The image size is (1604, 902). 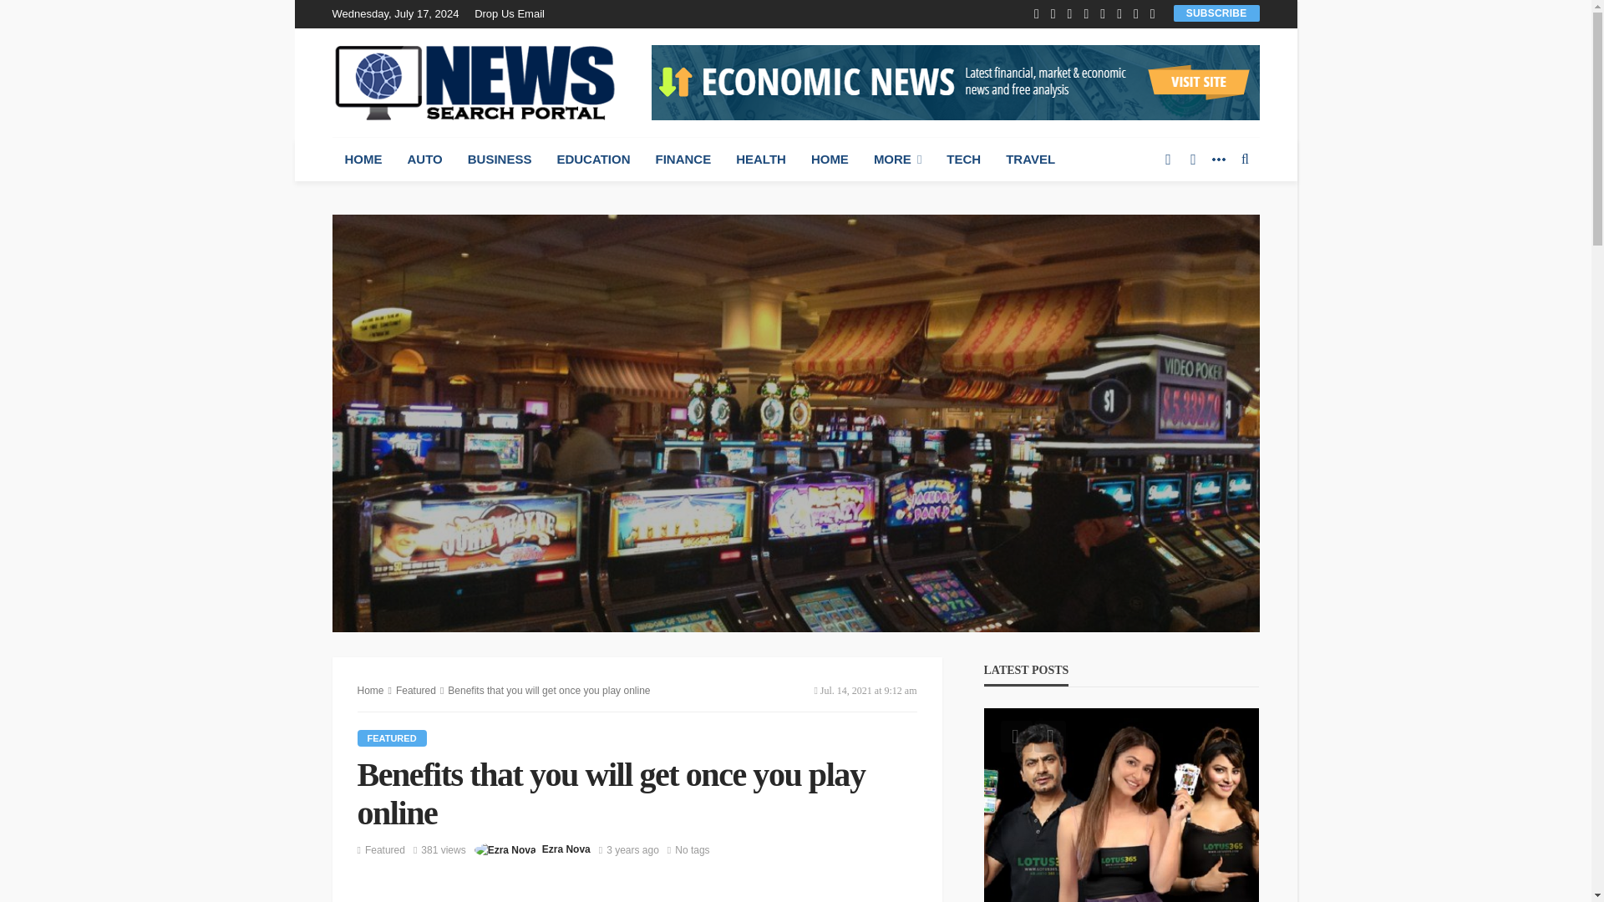 I want to click on Drop Us Email, so click(x=514, y=13).